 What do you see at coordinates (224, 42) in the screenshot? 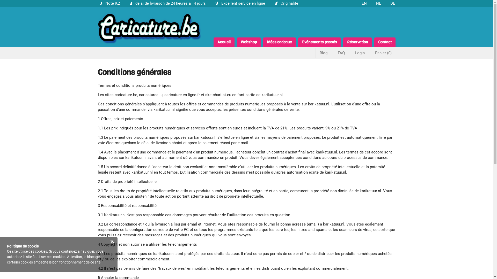
I see `Accueil` at bounding box center [224, 42].